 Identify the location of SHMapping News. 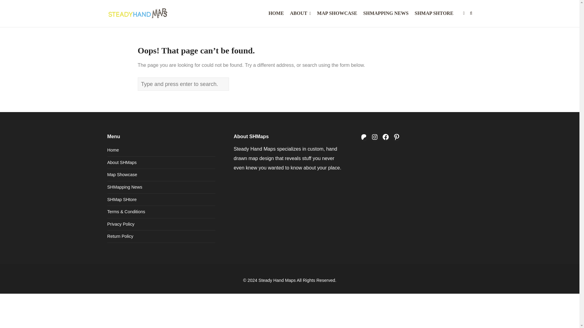
(124, 187).